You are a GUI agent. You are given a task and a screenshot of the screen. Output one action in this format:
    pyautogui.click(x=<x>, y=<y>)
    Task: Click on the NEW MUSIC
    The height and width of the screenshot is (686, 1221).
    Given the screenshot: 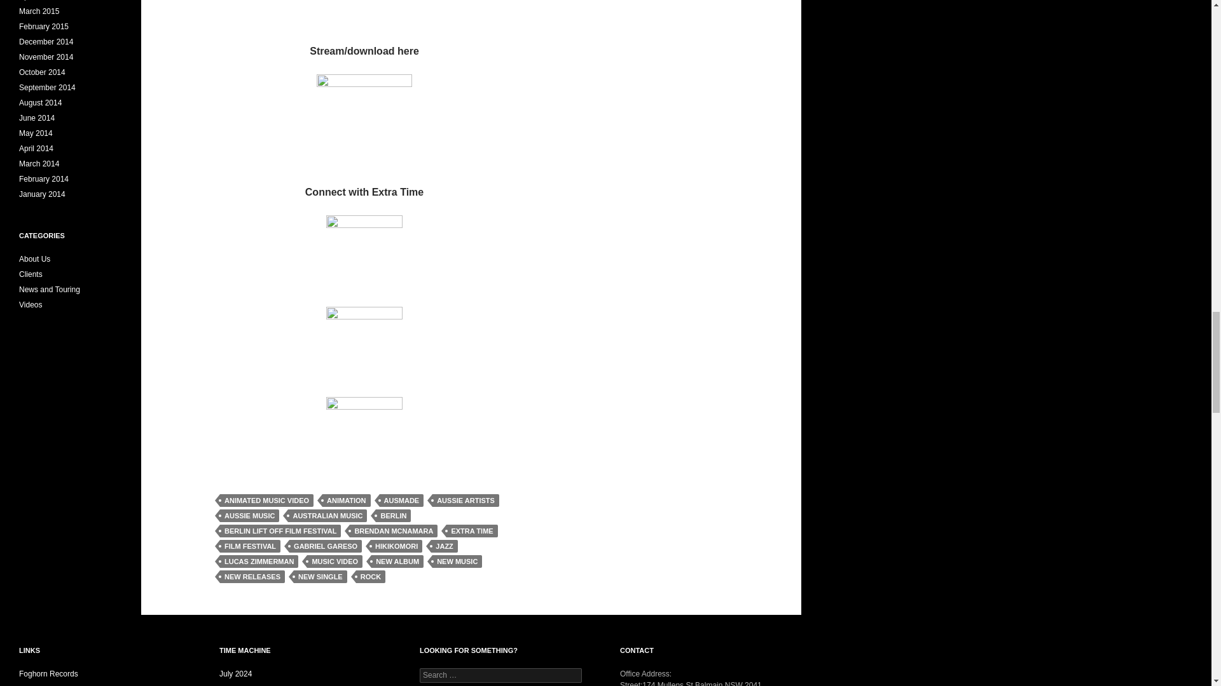 What is the action you would take?
    pyautogui.click(x=457, y=562)
    